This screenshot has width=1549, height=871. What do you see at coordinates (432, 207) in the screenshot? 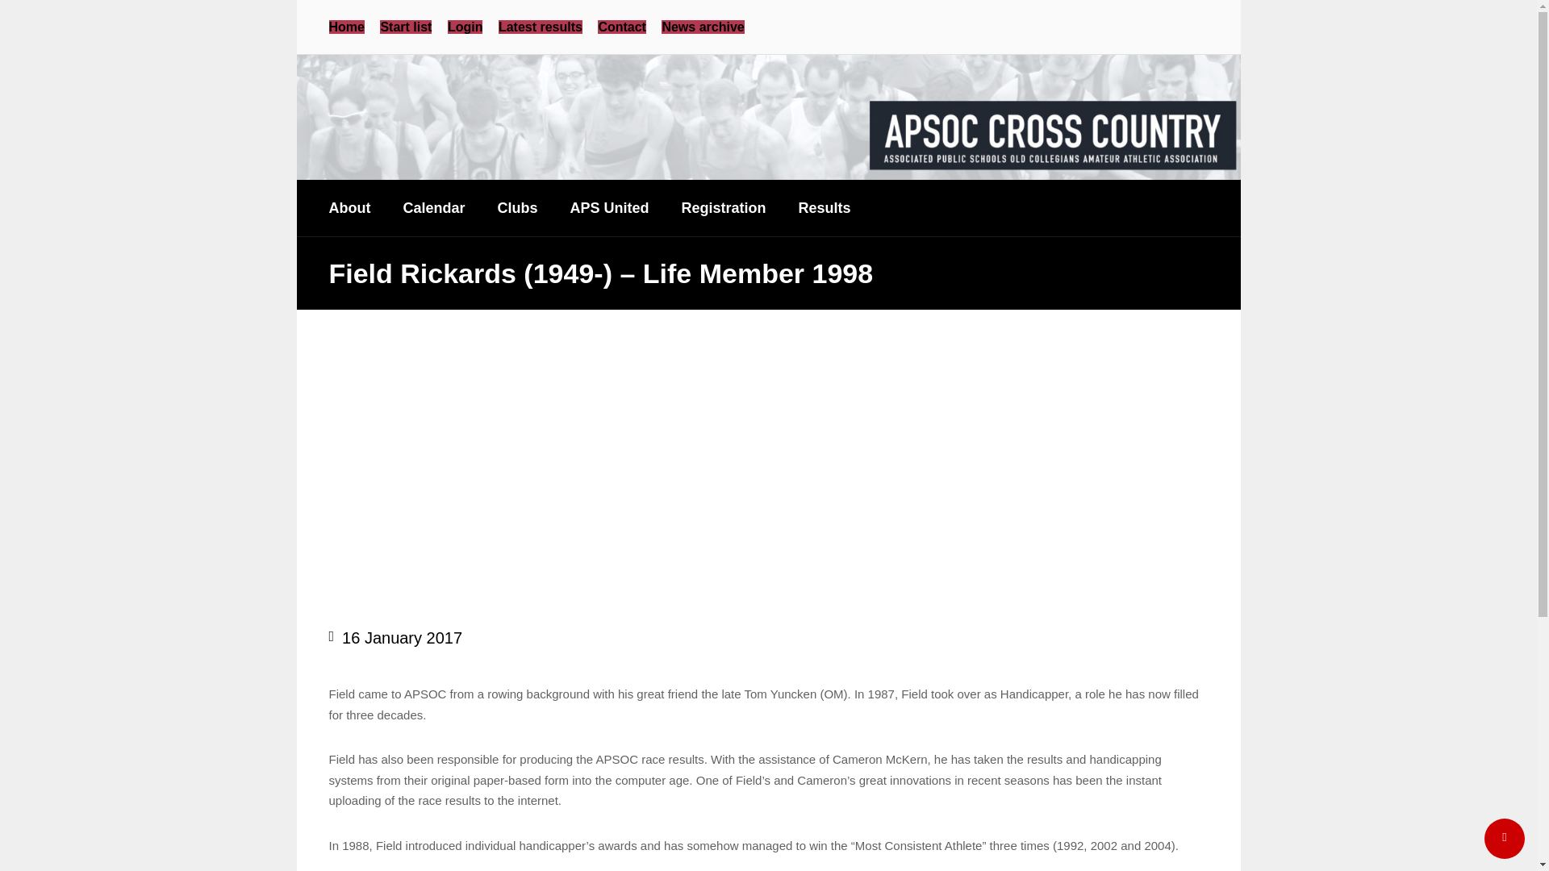
I see `Calendar` at bounding box center [432, 207].